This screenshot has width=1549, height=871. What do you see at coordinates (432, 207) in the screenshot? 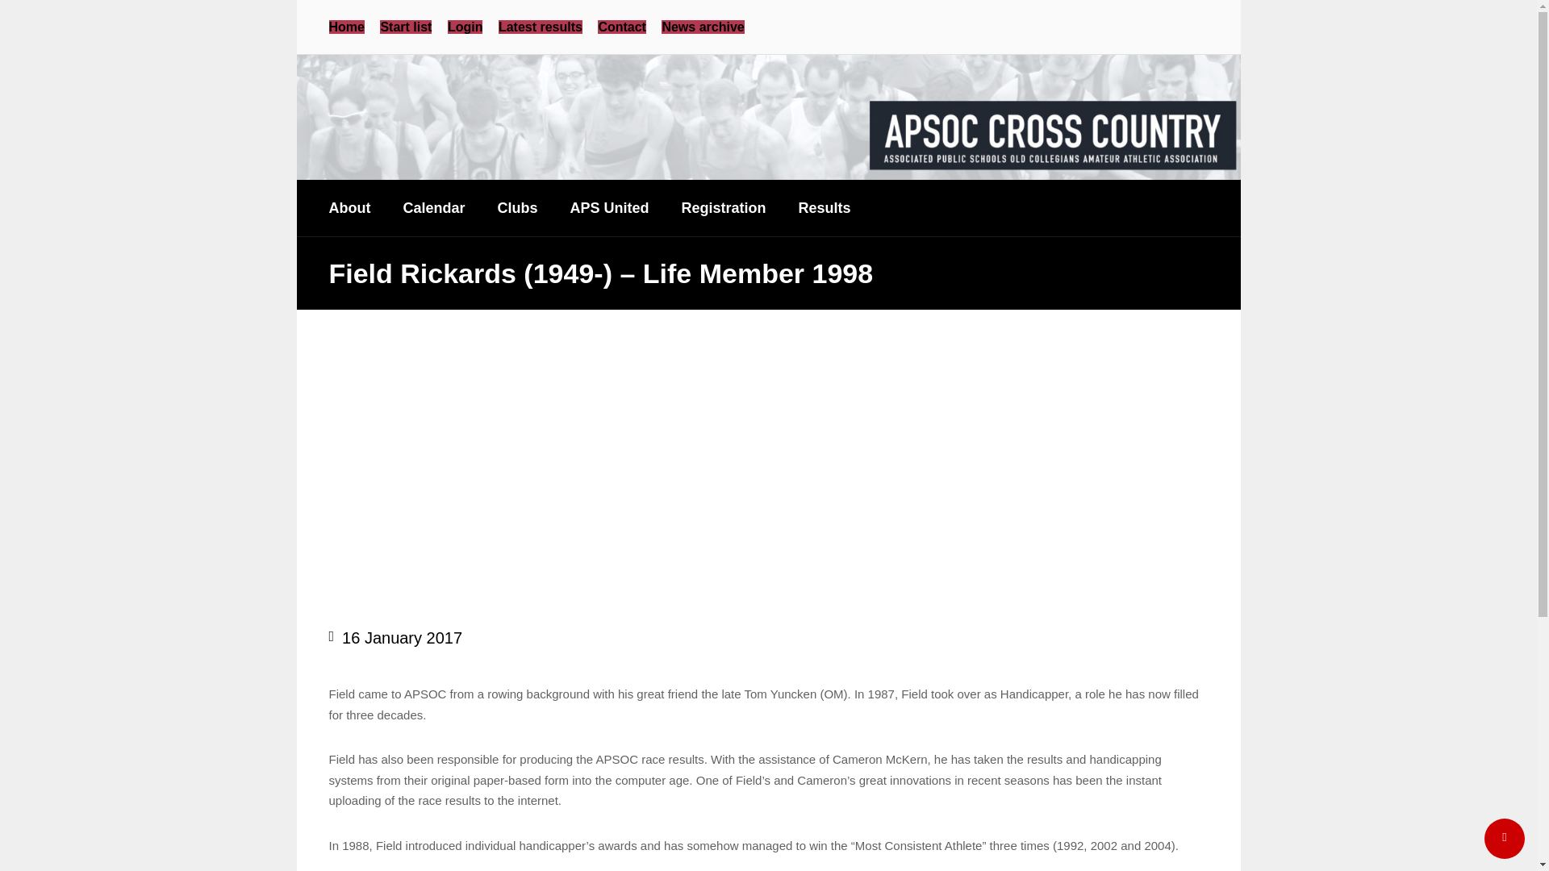
I see `Calendar` at bounding box center [432, 207].